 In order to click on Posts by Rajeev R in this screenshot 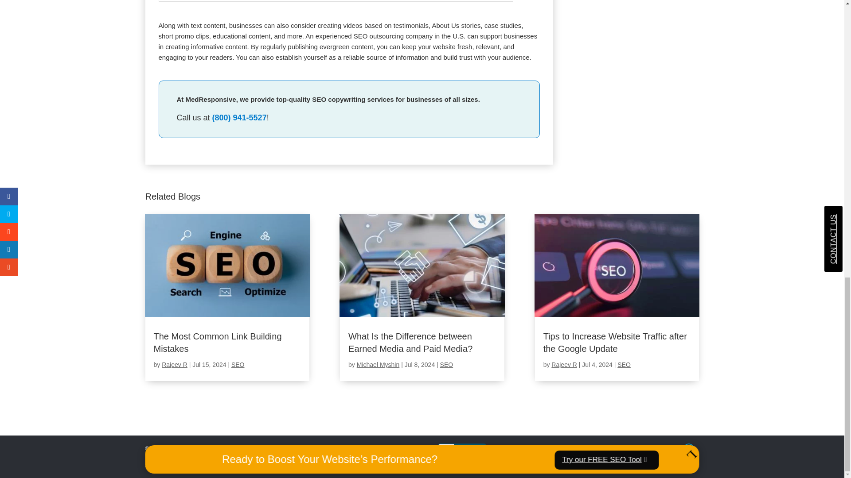, I will do `click(174, 365)`.